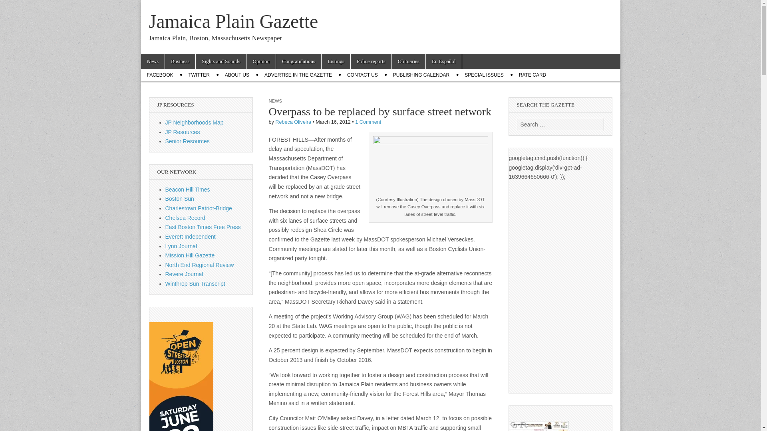 The image size is (767, 431). I want to click on Listings, so click(336, 61).